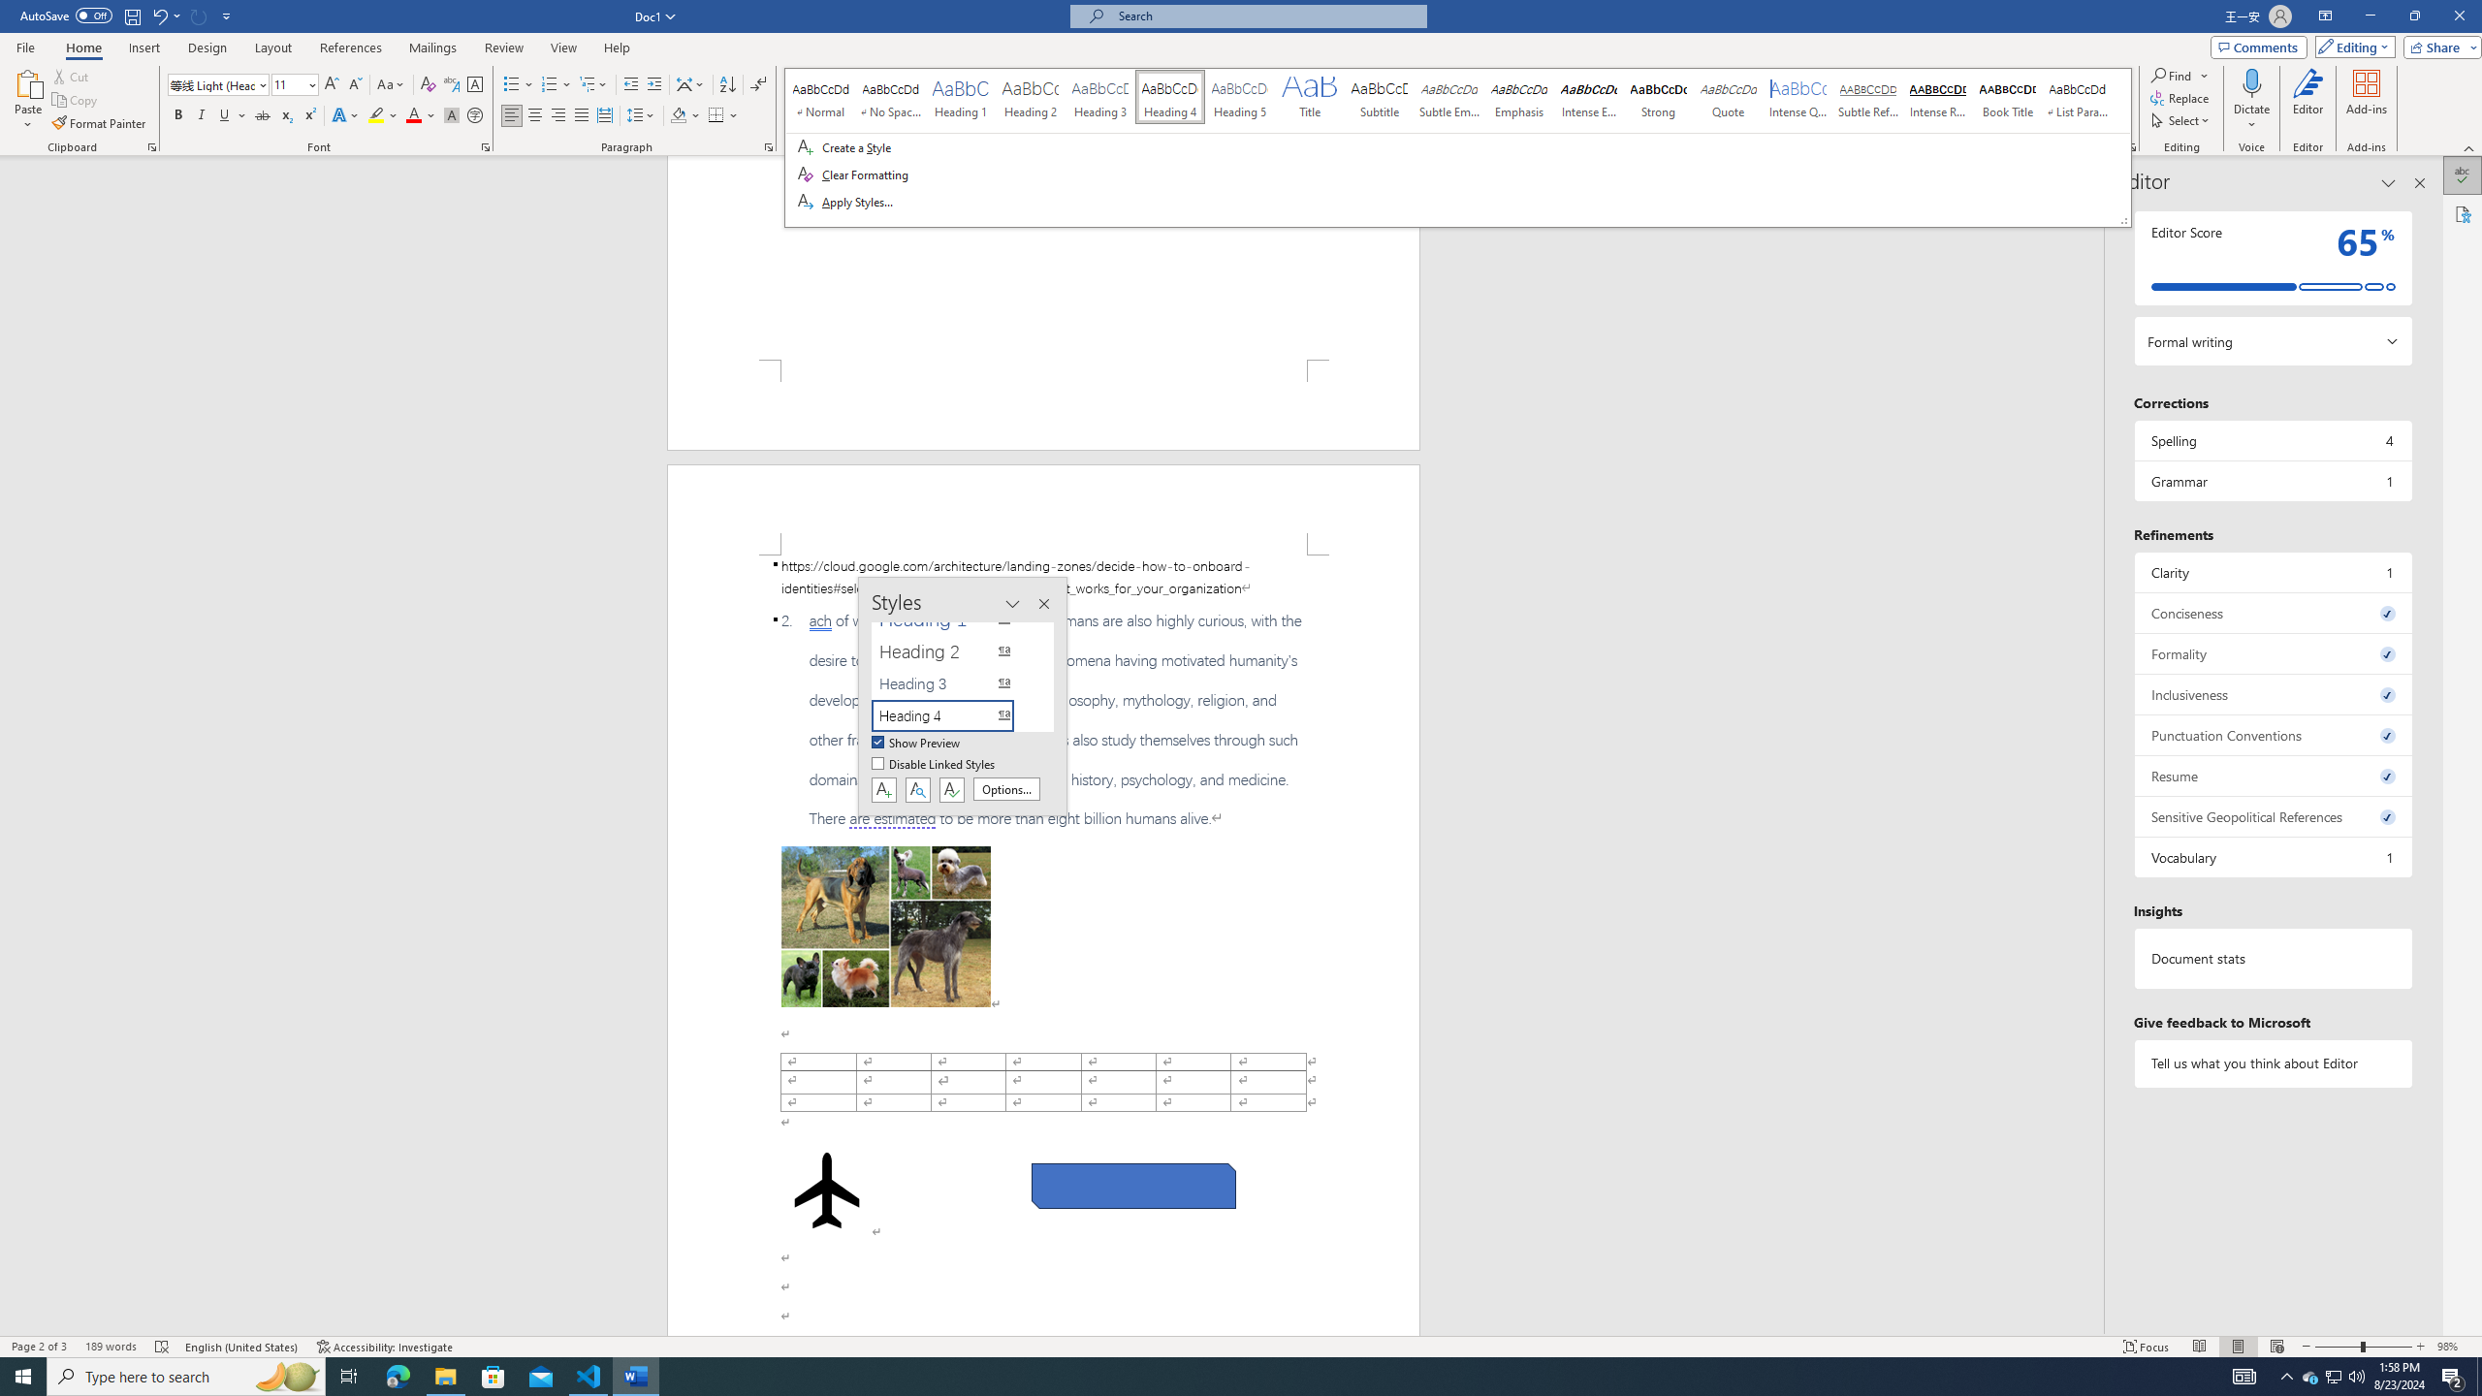  Describe the element at coordinates (493, 1377) in the screenshot. I see `Microsoft Store` at that location.